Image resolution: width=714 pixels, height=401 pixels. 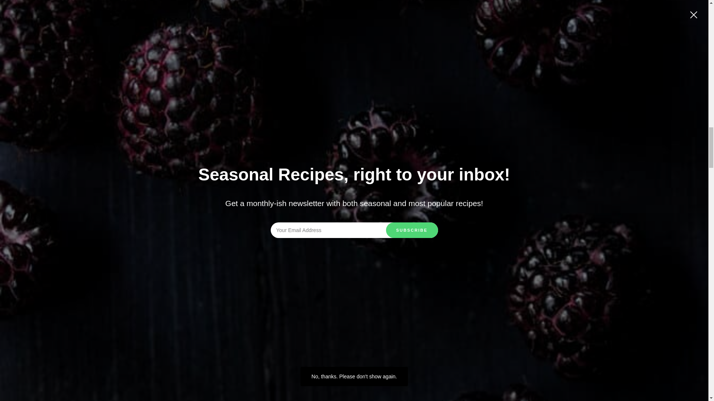 What do you see at coordinates (146, 400) in the screenshot?
I see `3x` at bounding box center [146, 400].